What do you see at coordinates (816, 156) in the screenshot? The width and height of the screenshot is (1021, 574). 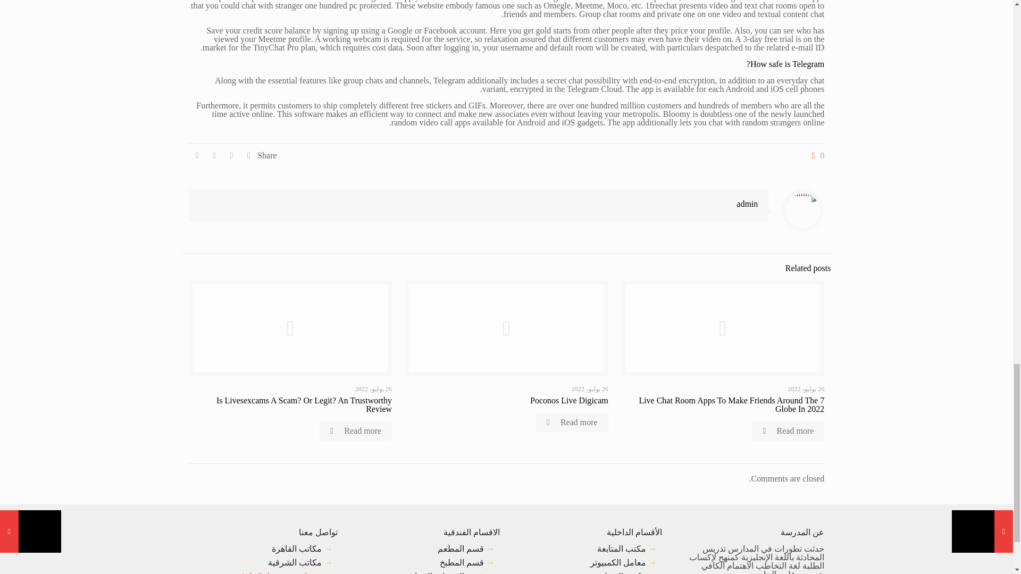 I see `0` at bounding box center [816, 156].